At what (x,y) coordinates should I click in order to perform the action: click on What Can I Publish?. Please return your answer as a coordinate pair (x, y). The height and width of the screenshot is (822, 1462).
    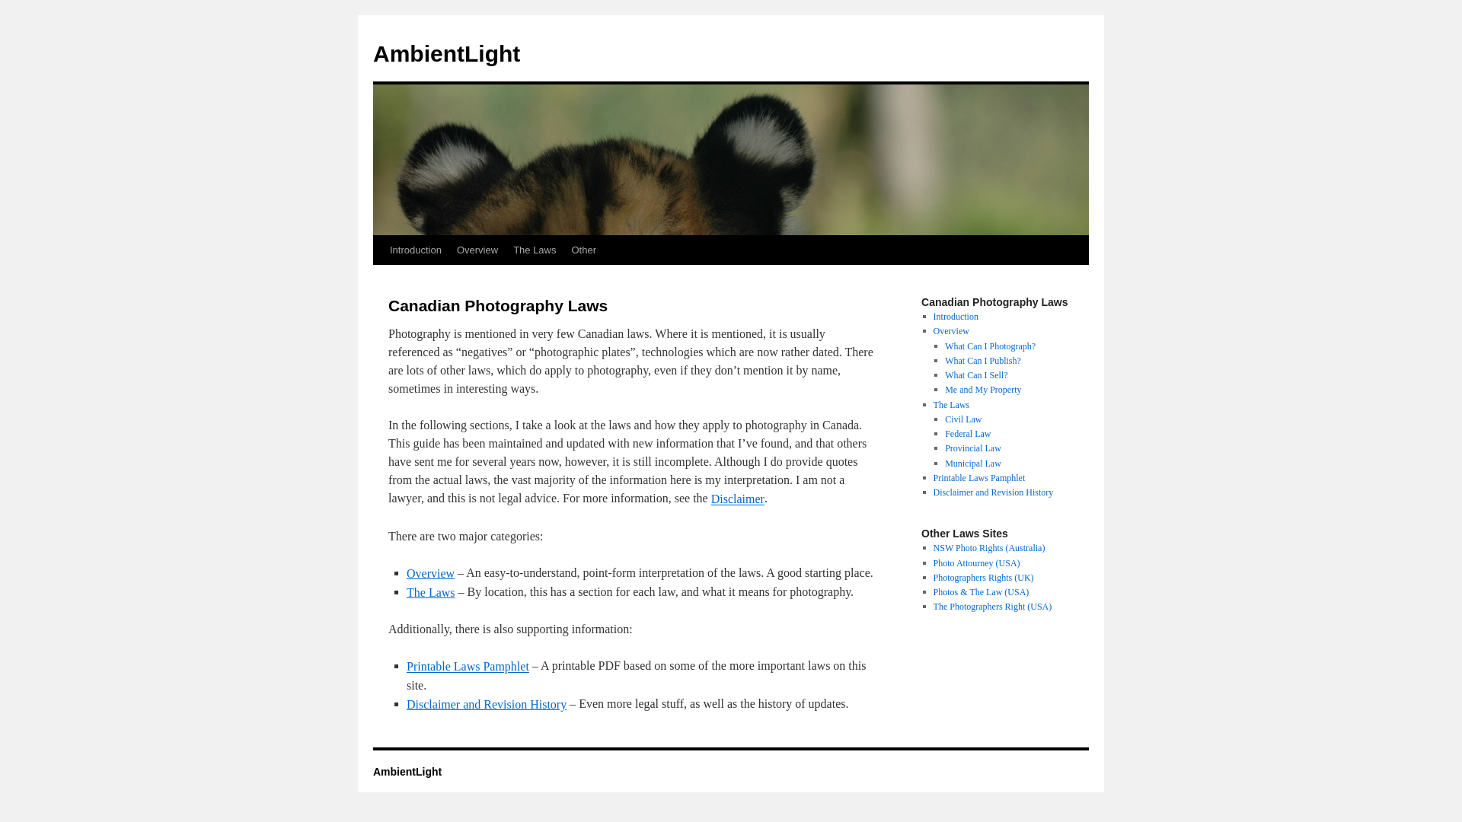
    Looking at the image, I should click on (983, 361).